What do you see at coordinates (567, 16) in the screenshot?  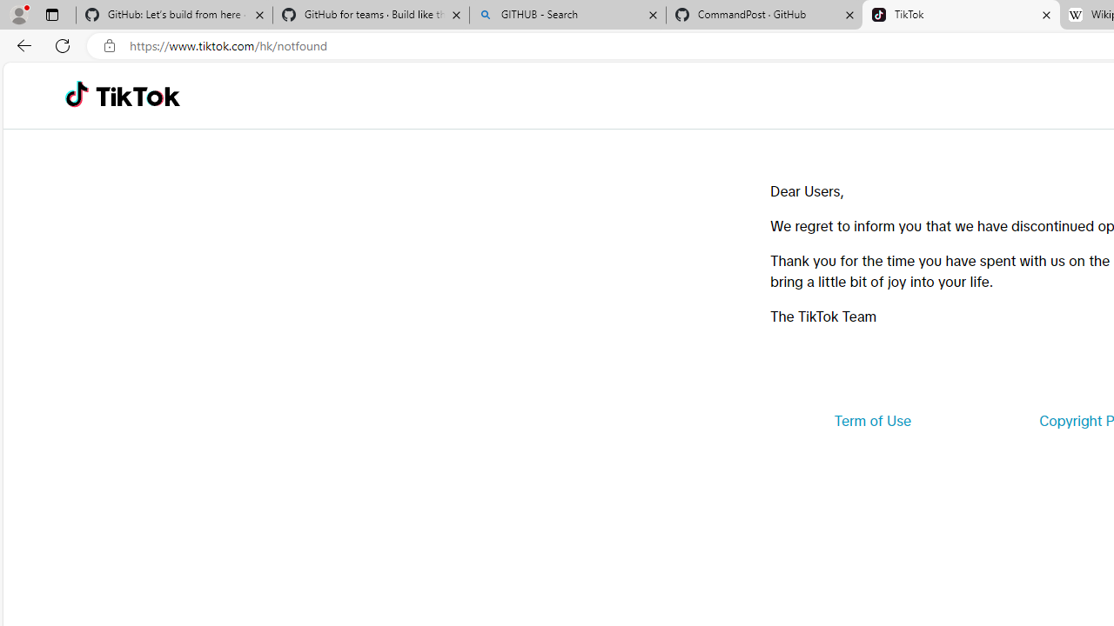 I see `GITHUB - Search` at bounding box center [567, 16].